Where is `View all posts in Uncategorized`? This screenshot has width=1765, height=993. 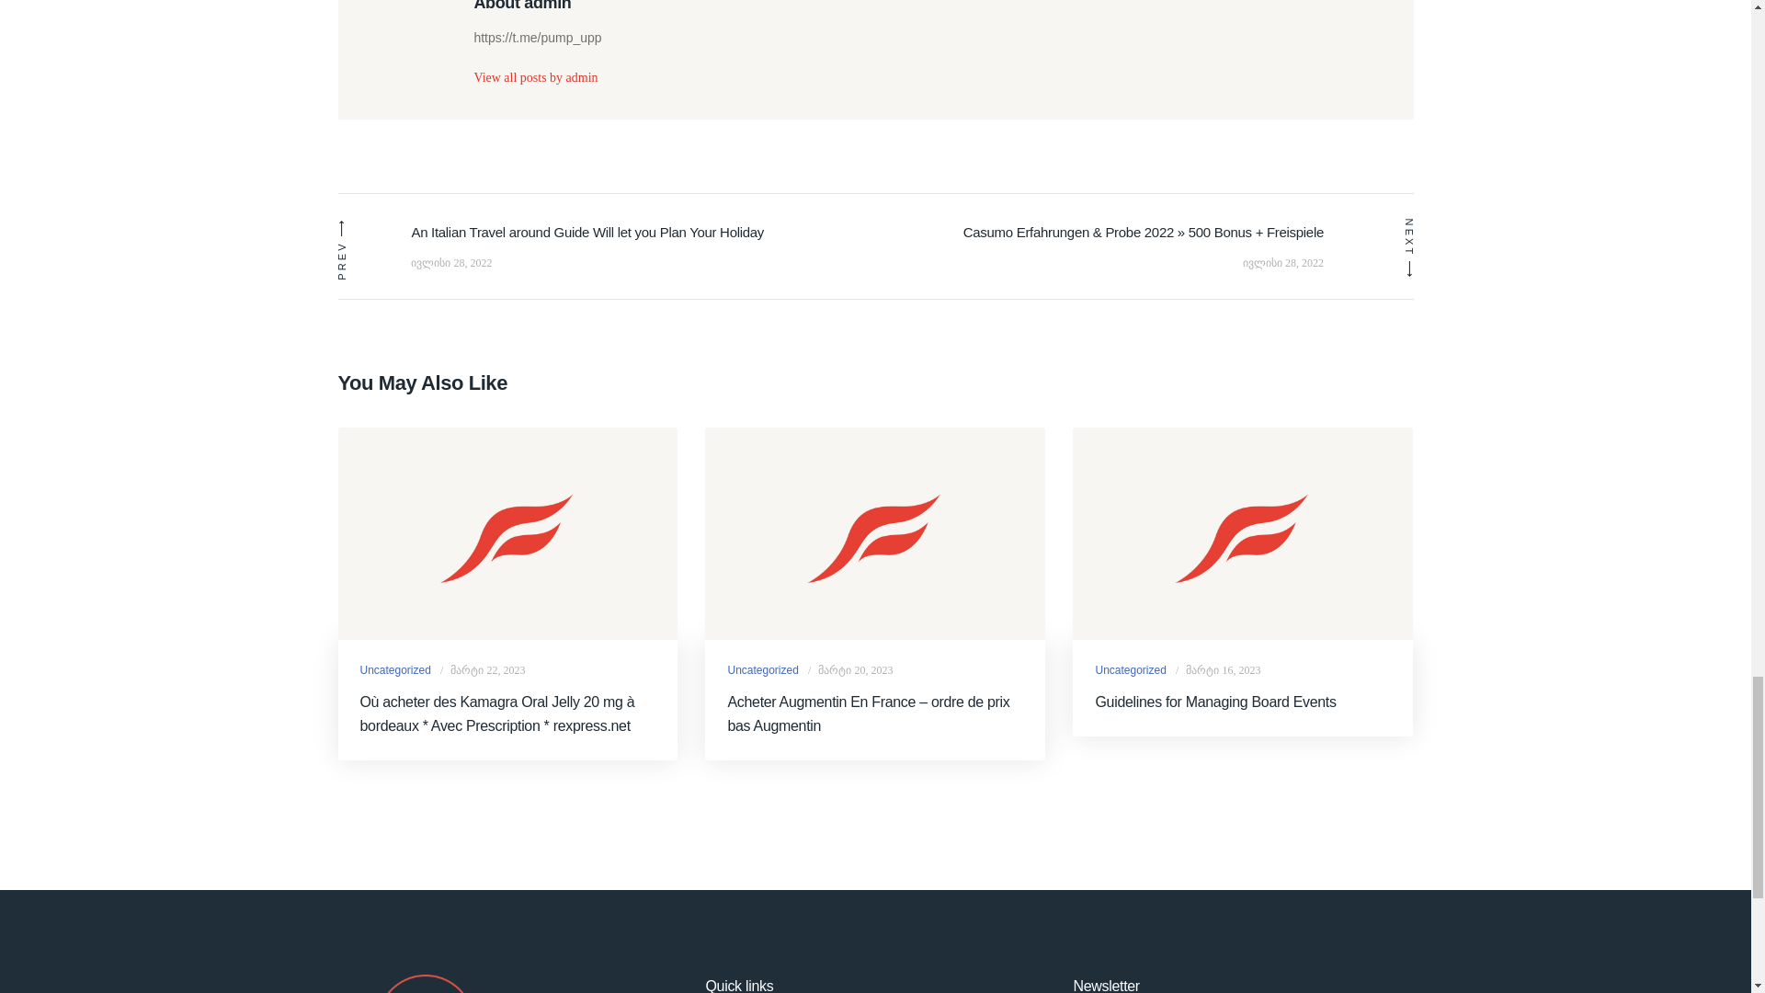
View all posts in Uncategorized is located at coordinates (1129, 669).